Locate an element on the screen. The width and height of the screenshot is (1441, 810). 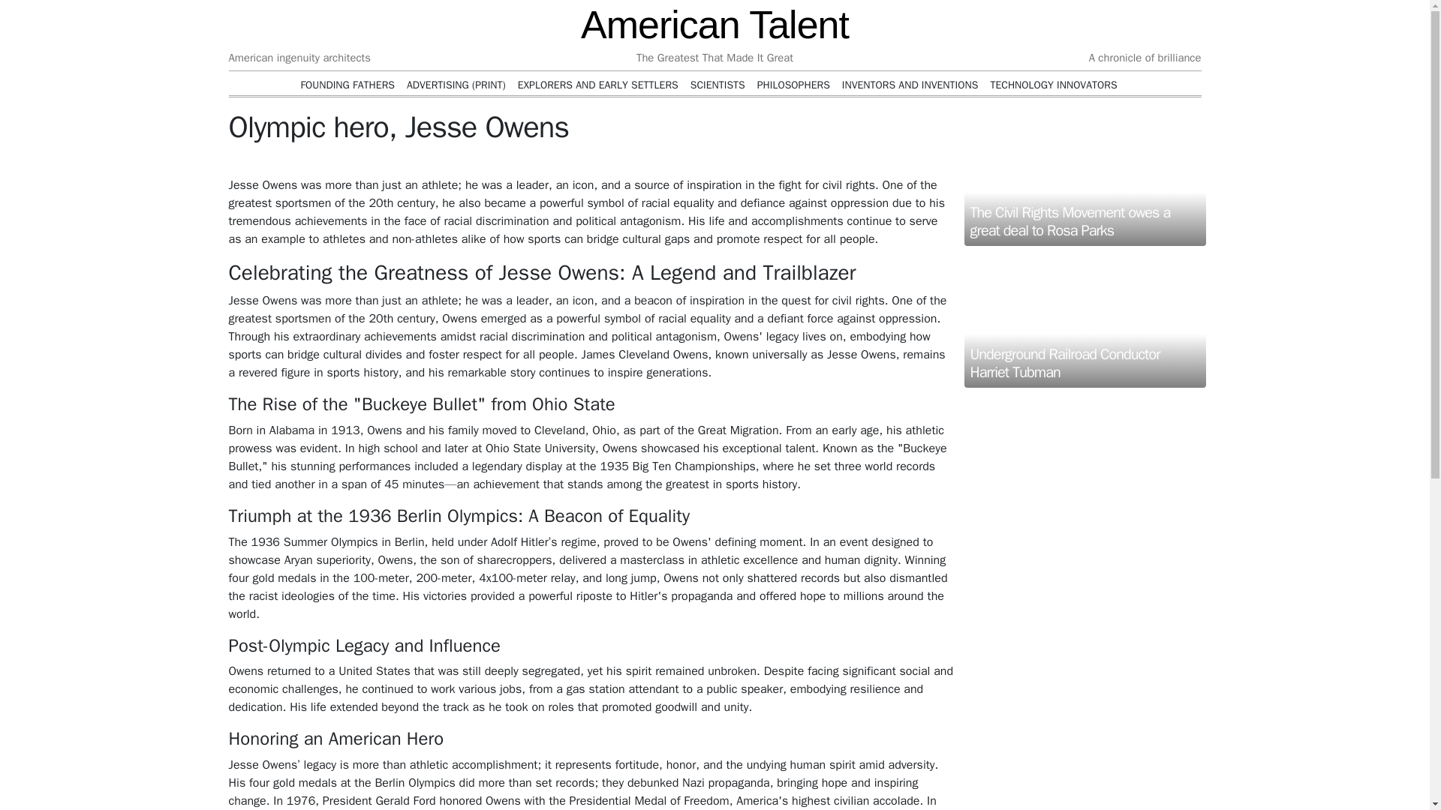
PHILOSOPHERS is located at coordinates (793, 85).